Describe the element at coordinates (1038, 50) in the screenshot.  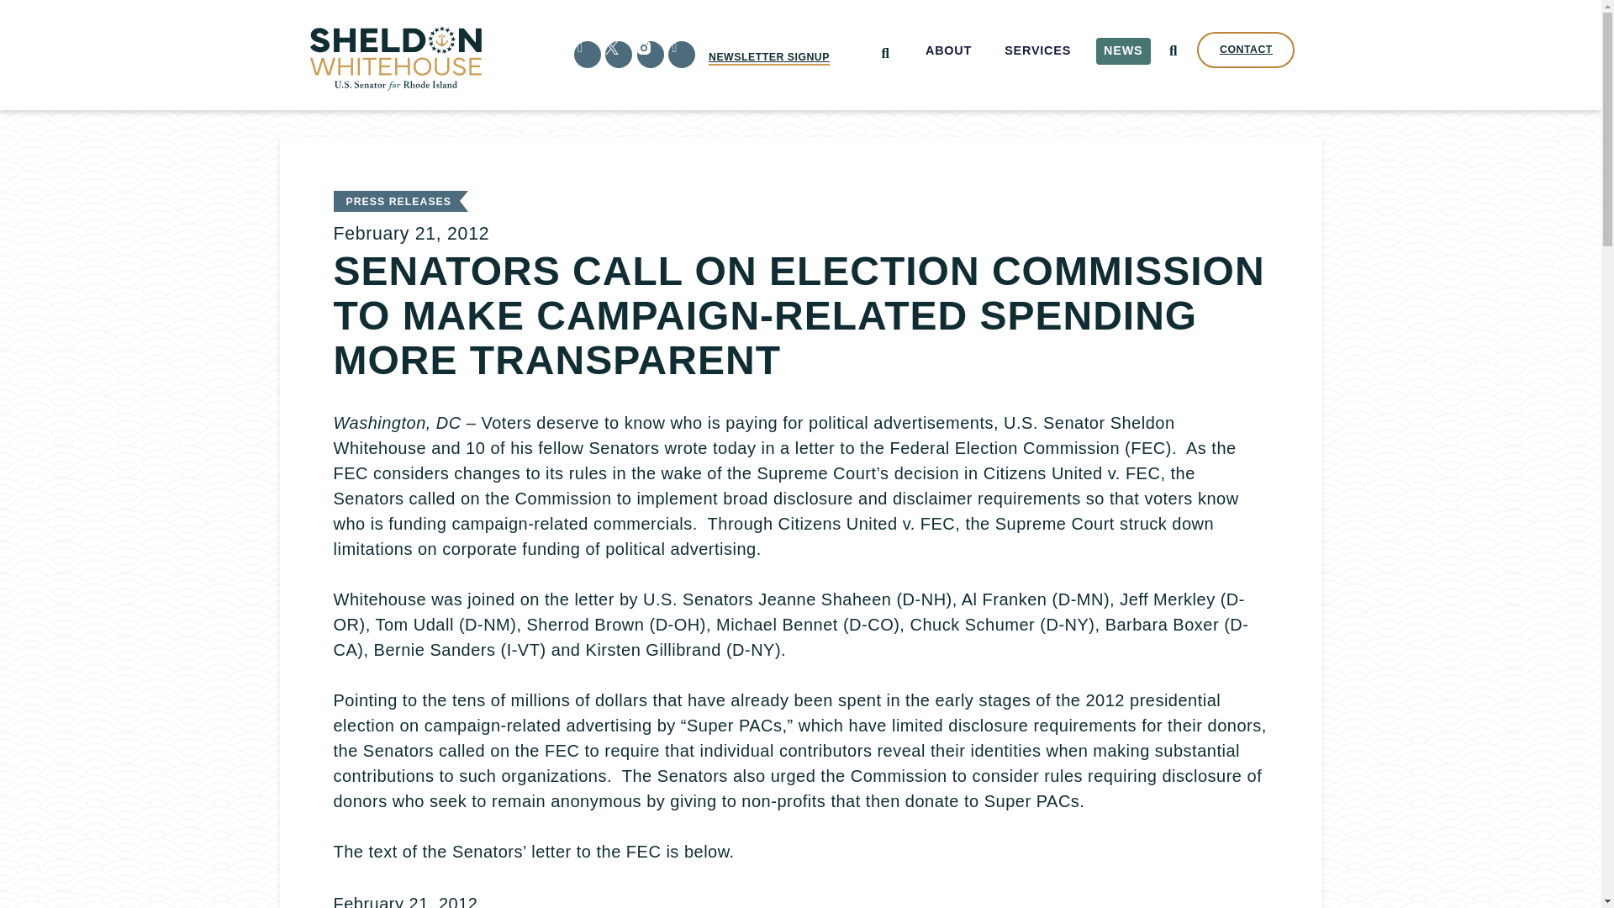
I see `SERVICES` at that location.